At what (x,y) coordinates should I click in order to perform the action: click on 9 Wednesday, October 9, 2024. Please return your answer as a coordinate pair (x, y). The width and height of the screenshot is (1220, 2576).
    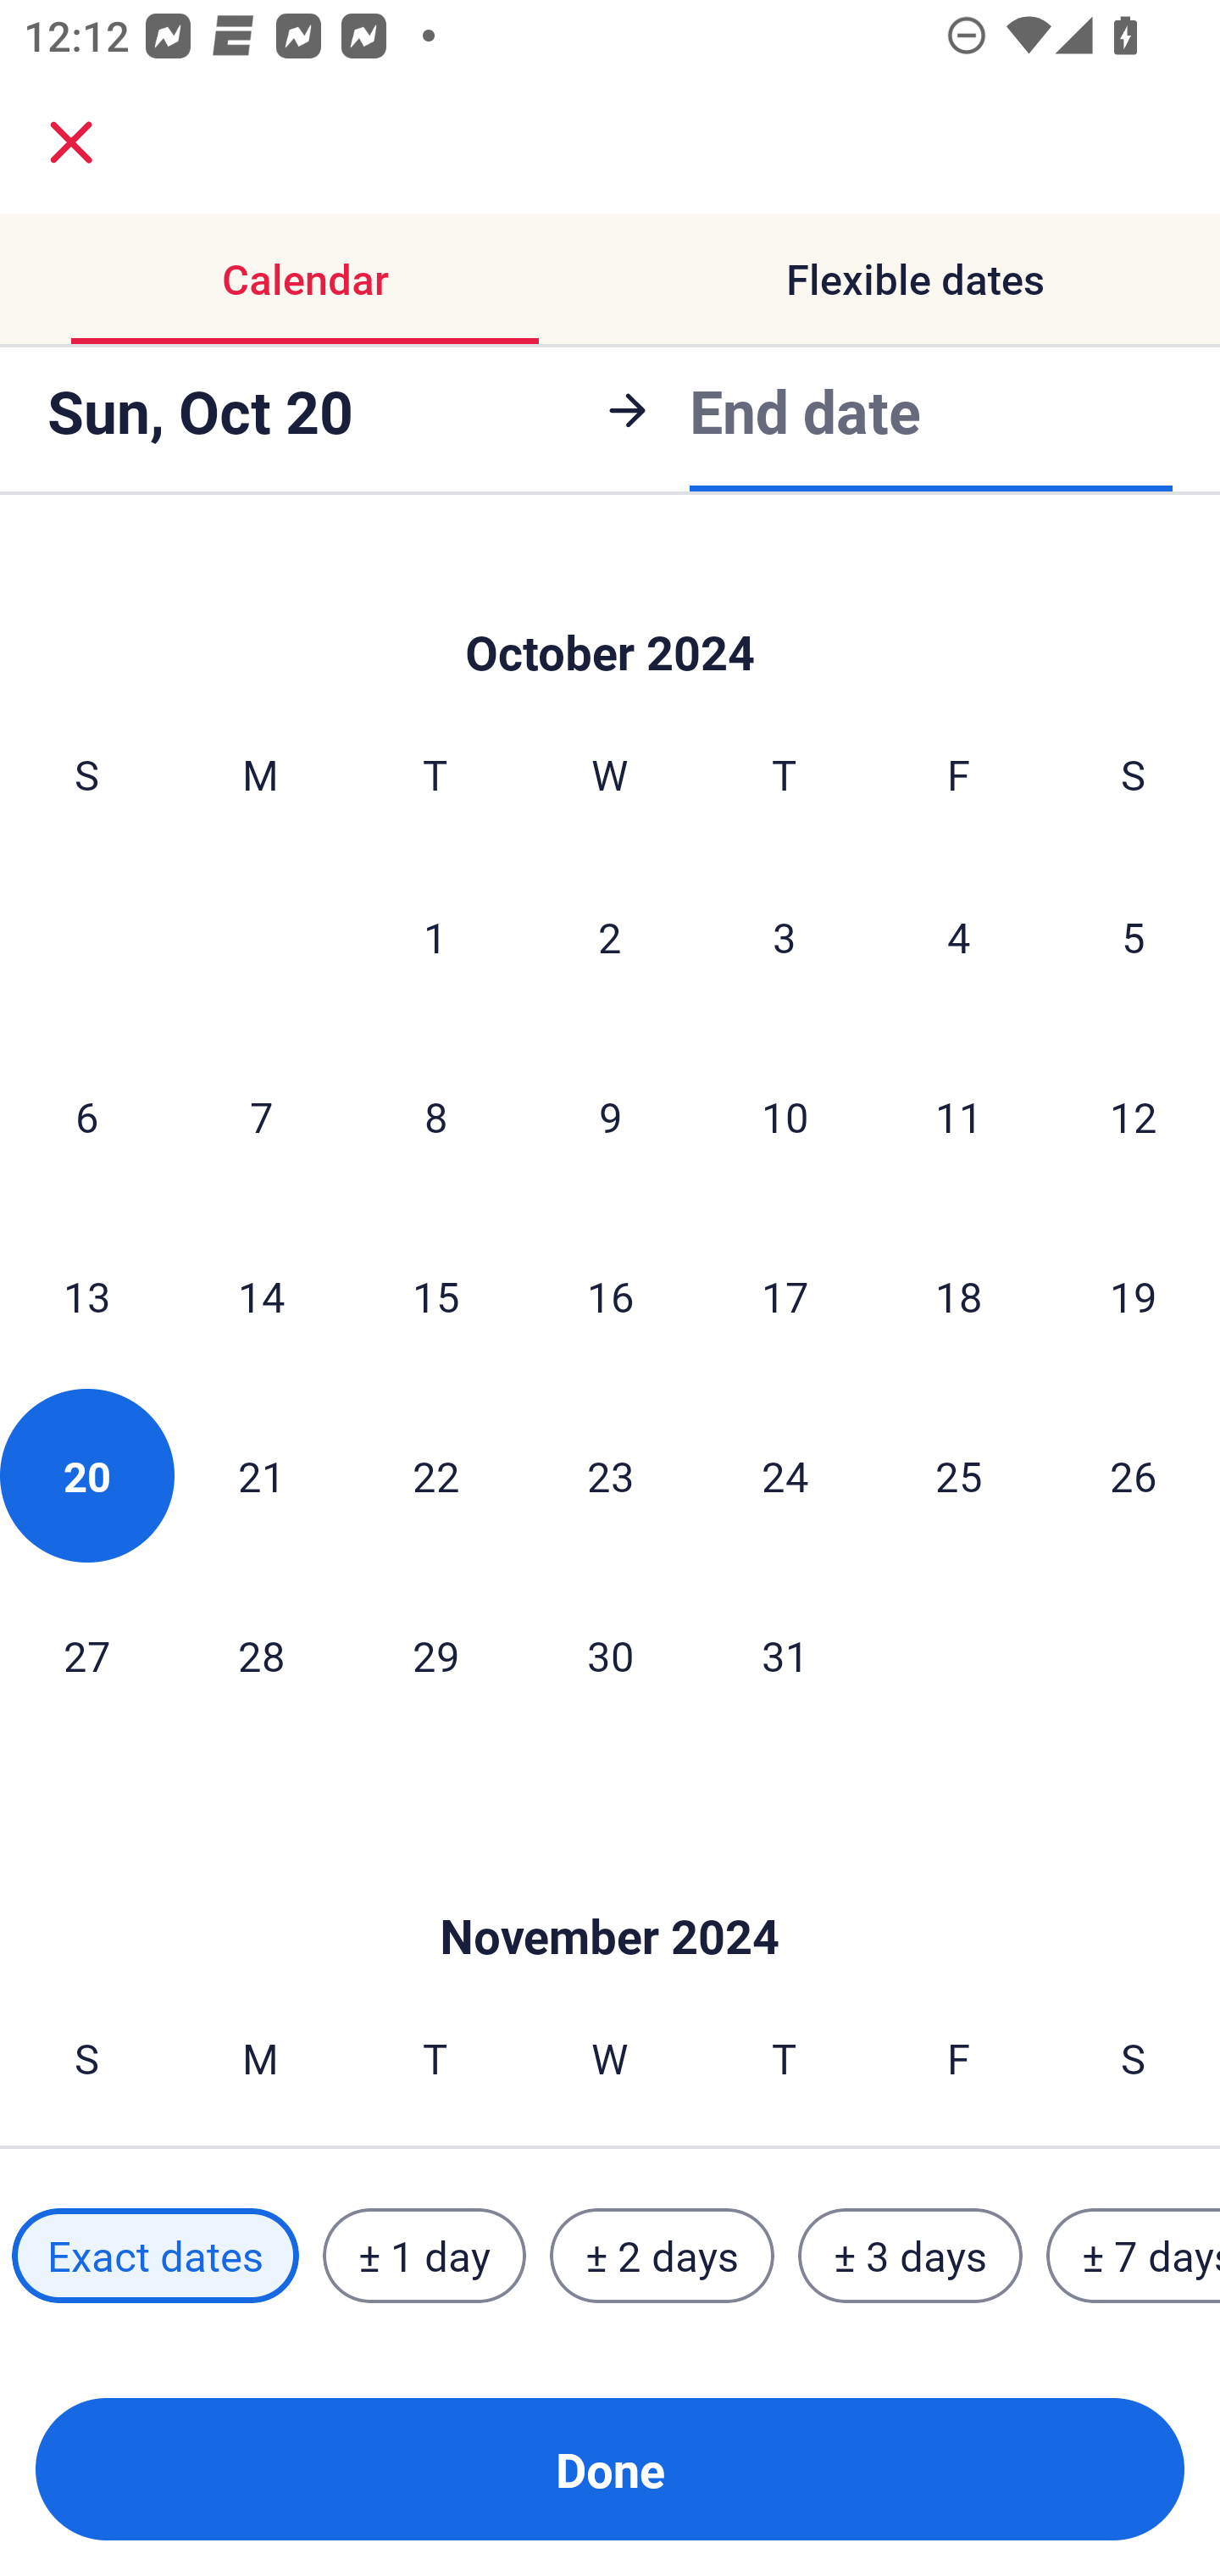
    Looking at the image, I should click on (610, 1117).